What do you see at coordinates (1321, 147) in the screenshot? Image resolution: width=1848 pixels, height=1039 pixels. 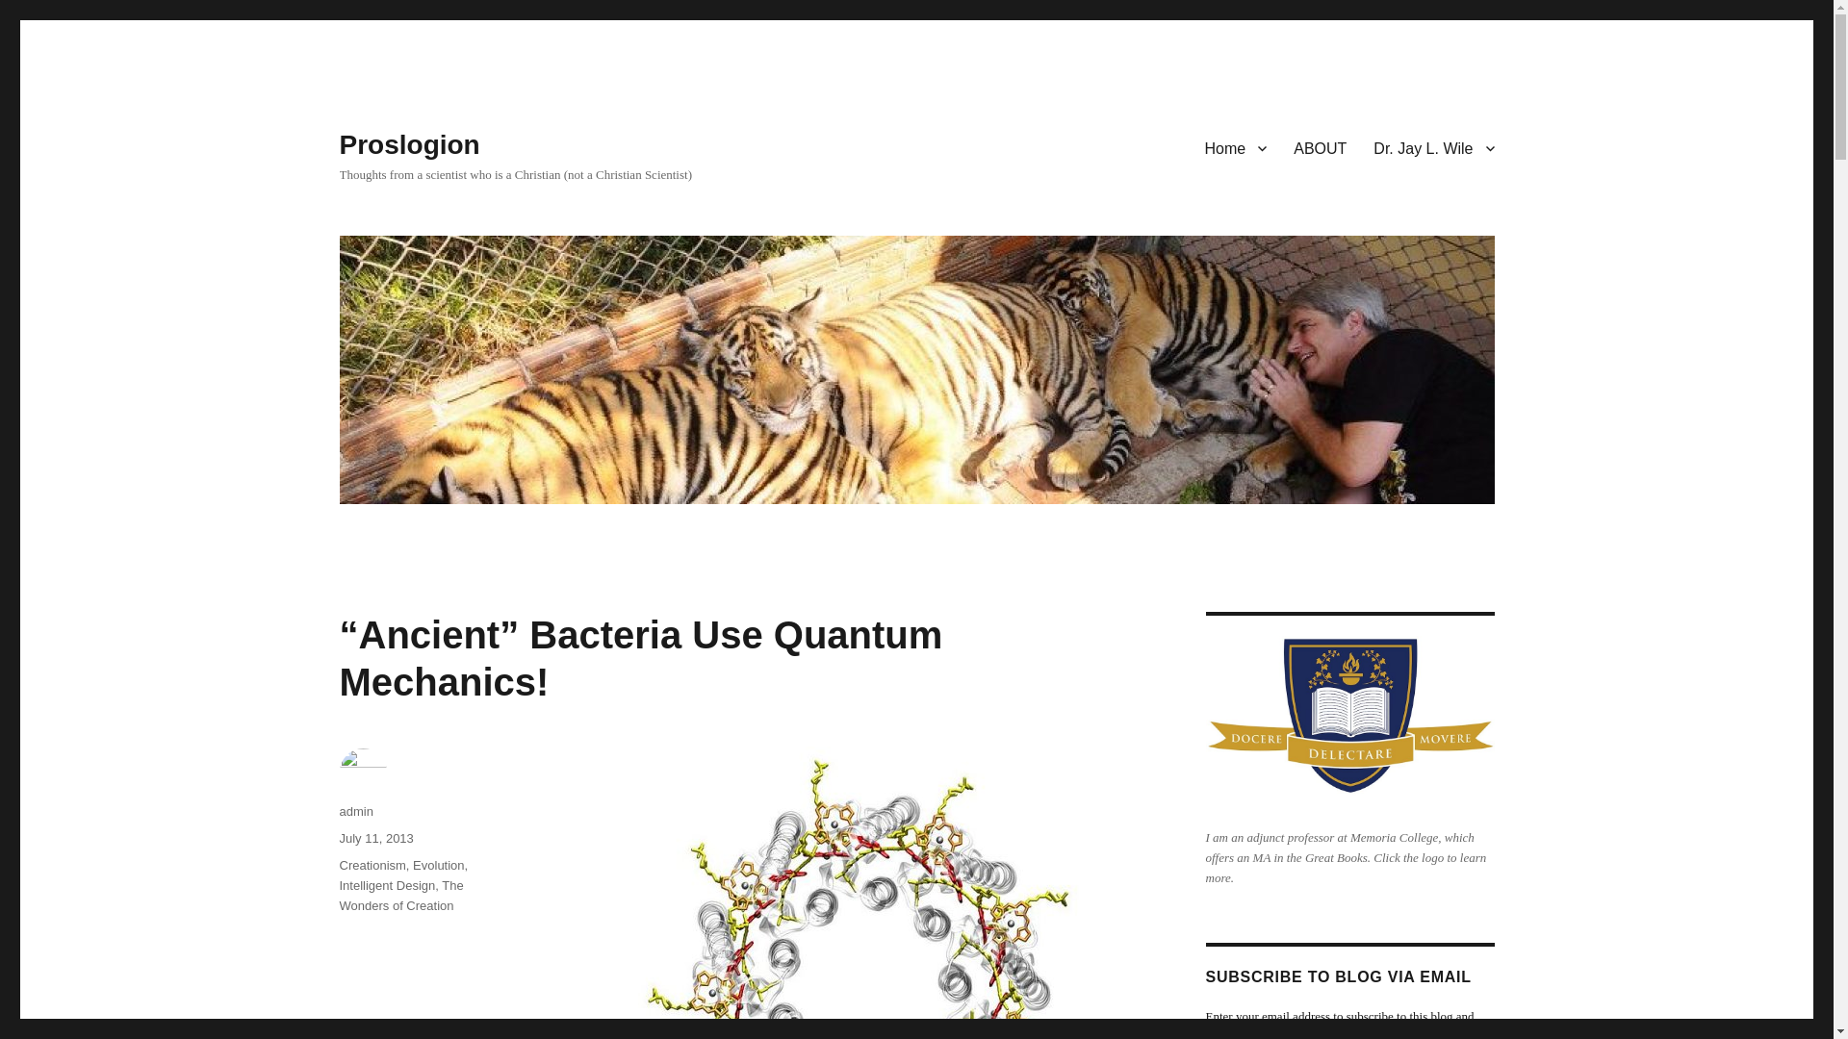 I see `ABOUT` at bounding box center [1321, 147].